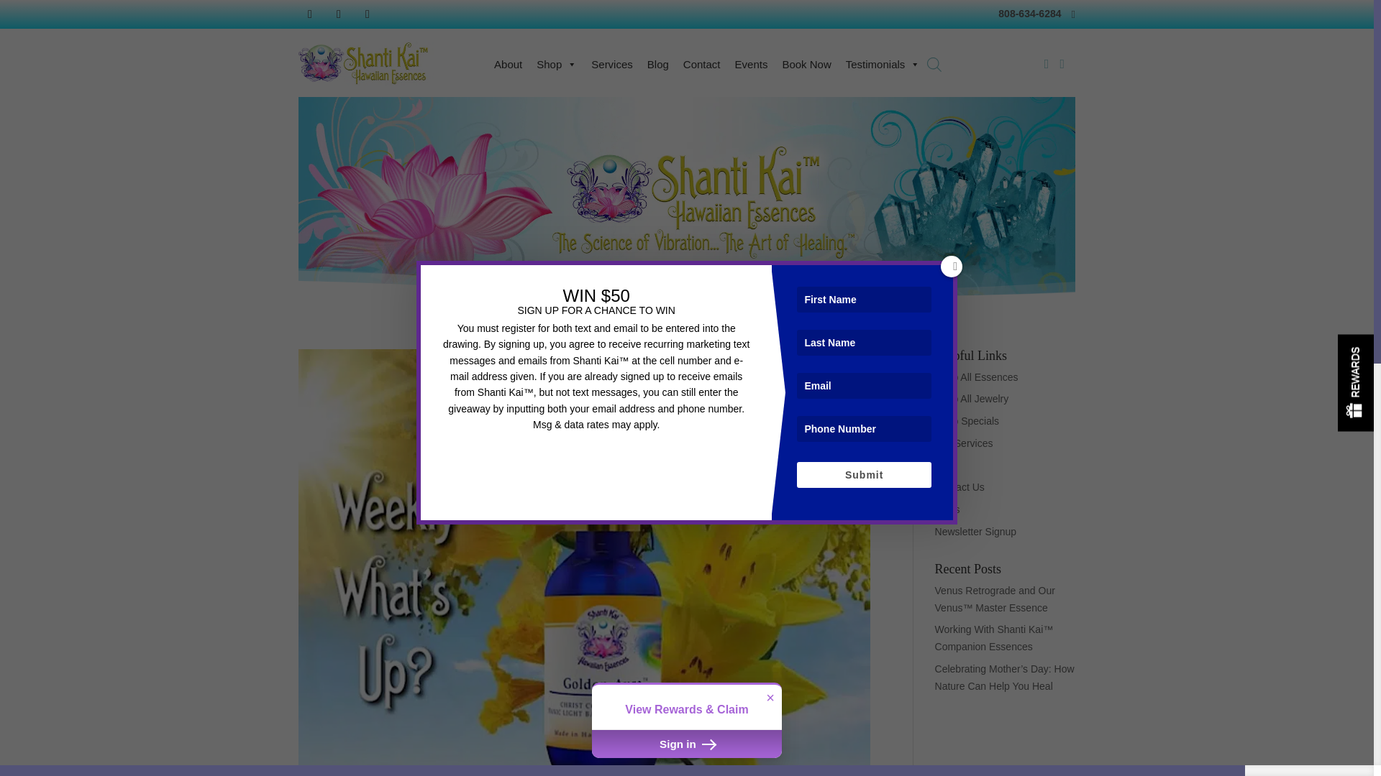  What do you see at coordinates (309, 14) in the screenshot?
I see `Follow on Facebook` at bounding box center [309, 14].